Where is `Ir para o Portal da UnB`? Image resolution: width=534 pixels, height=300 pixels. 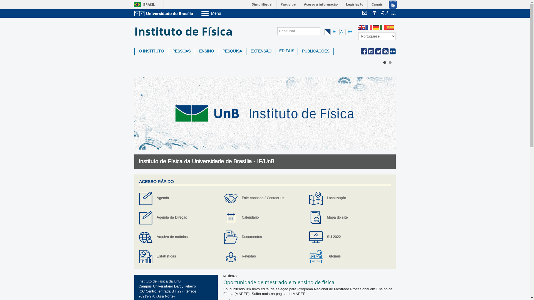 Ir para o Portal da UnB is located at coordinates (165, 13).